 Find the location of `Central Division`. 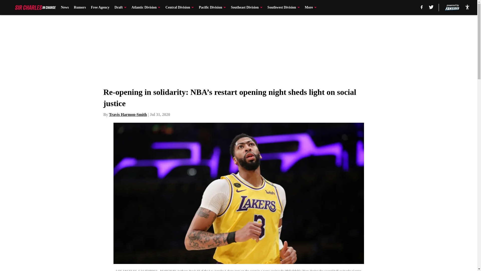

Central Division is located at coordinates (179, 8).